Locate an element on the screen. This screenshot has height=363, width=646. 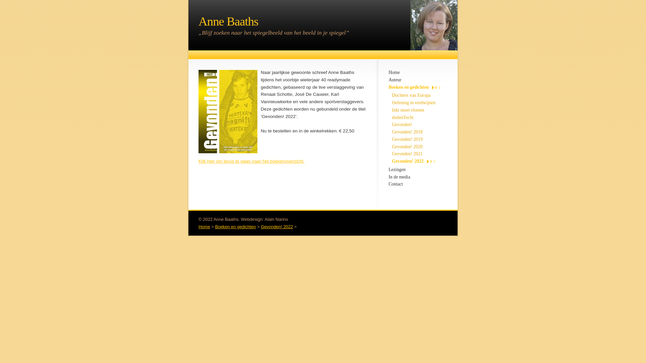
Gevonden! 2020 is located at coordinates (407, 147).